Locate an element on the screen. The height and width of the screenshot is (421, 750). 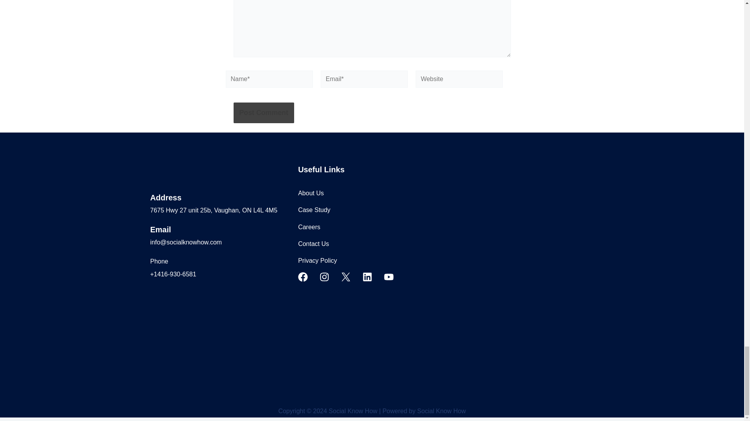
Post Comment is located at coordinates (263, 113).